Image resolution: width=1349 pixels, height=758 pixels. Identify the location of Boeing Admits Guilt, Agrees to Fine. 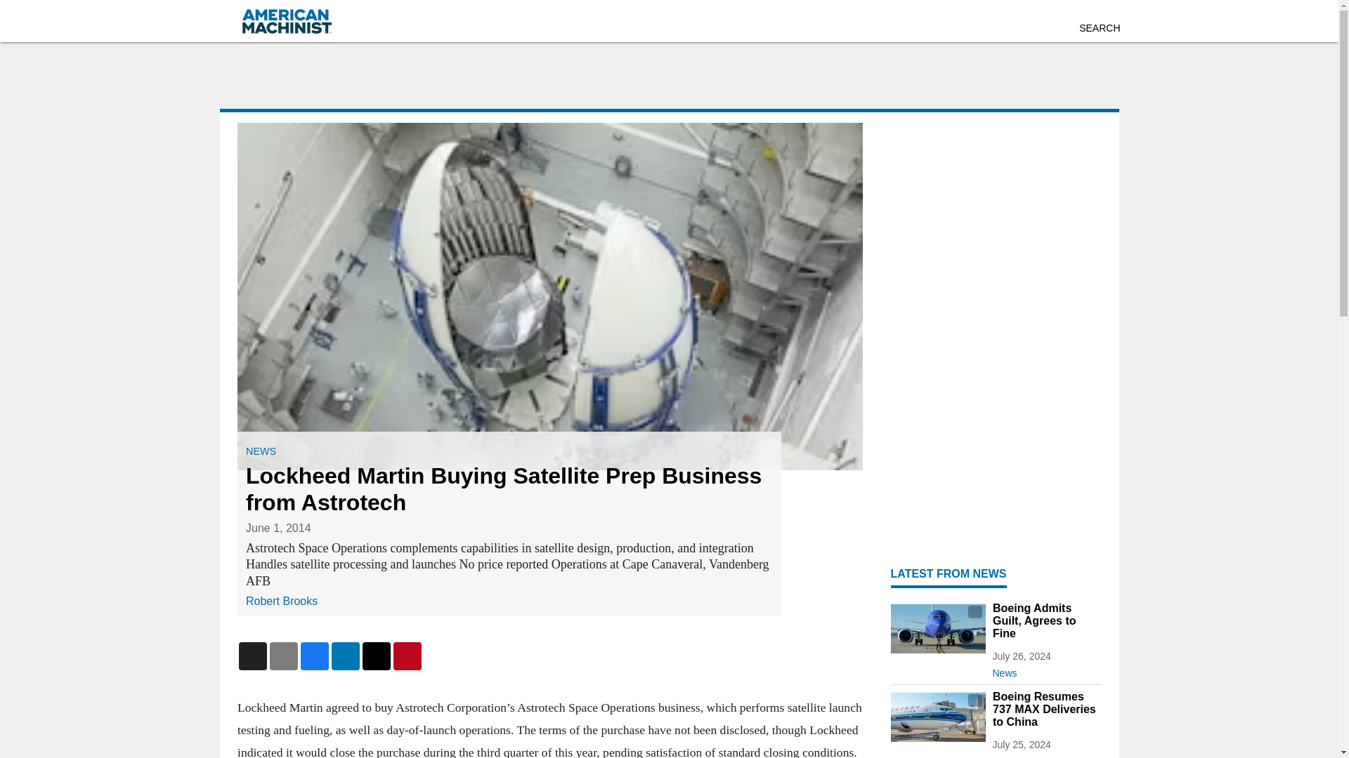
(1045, 620).